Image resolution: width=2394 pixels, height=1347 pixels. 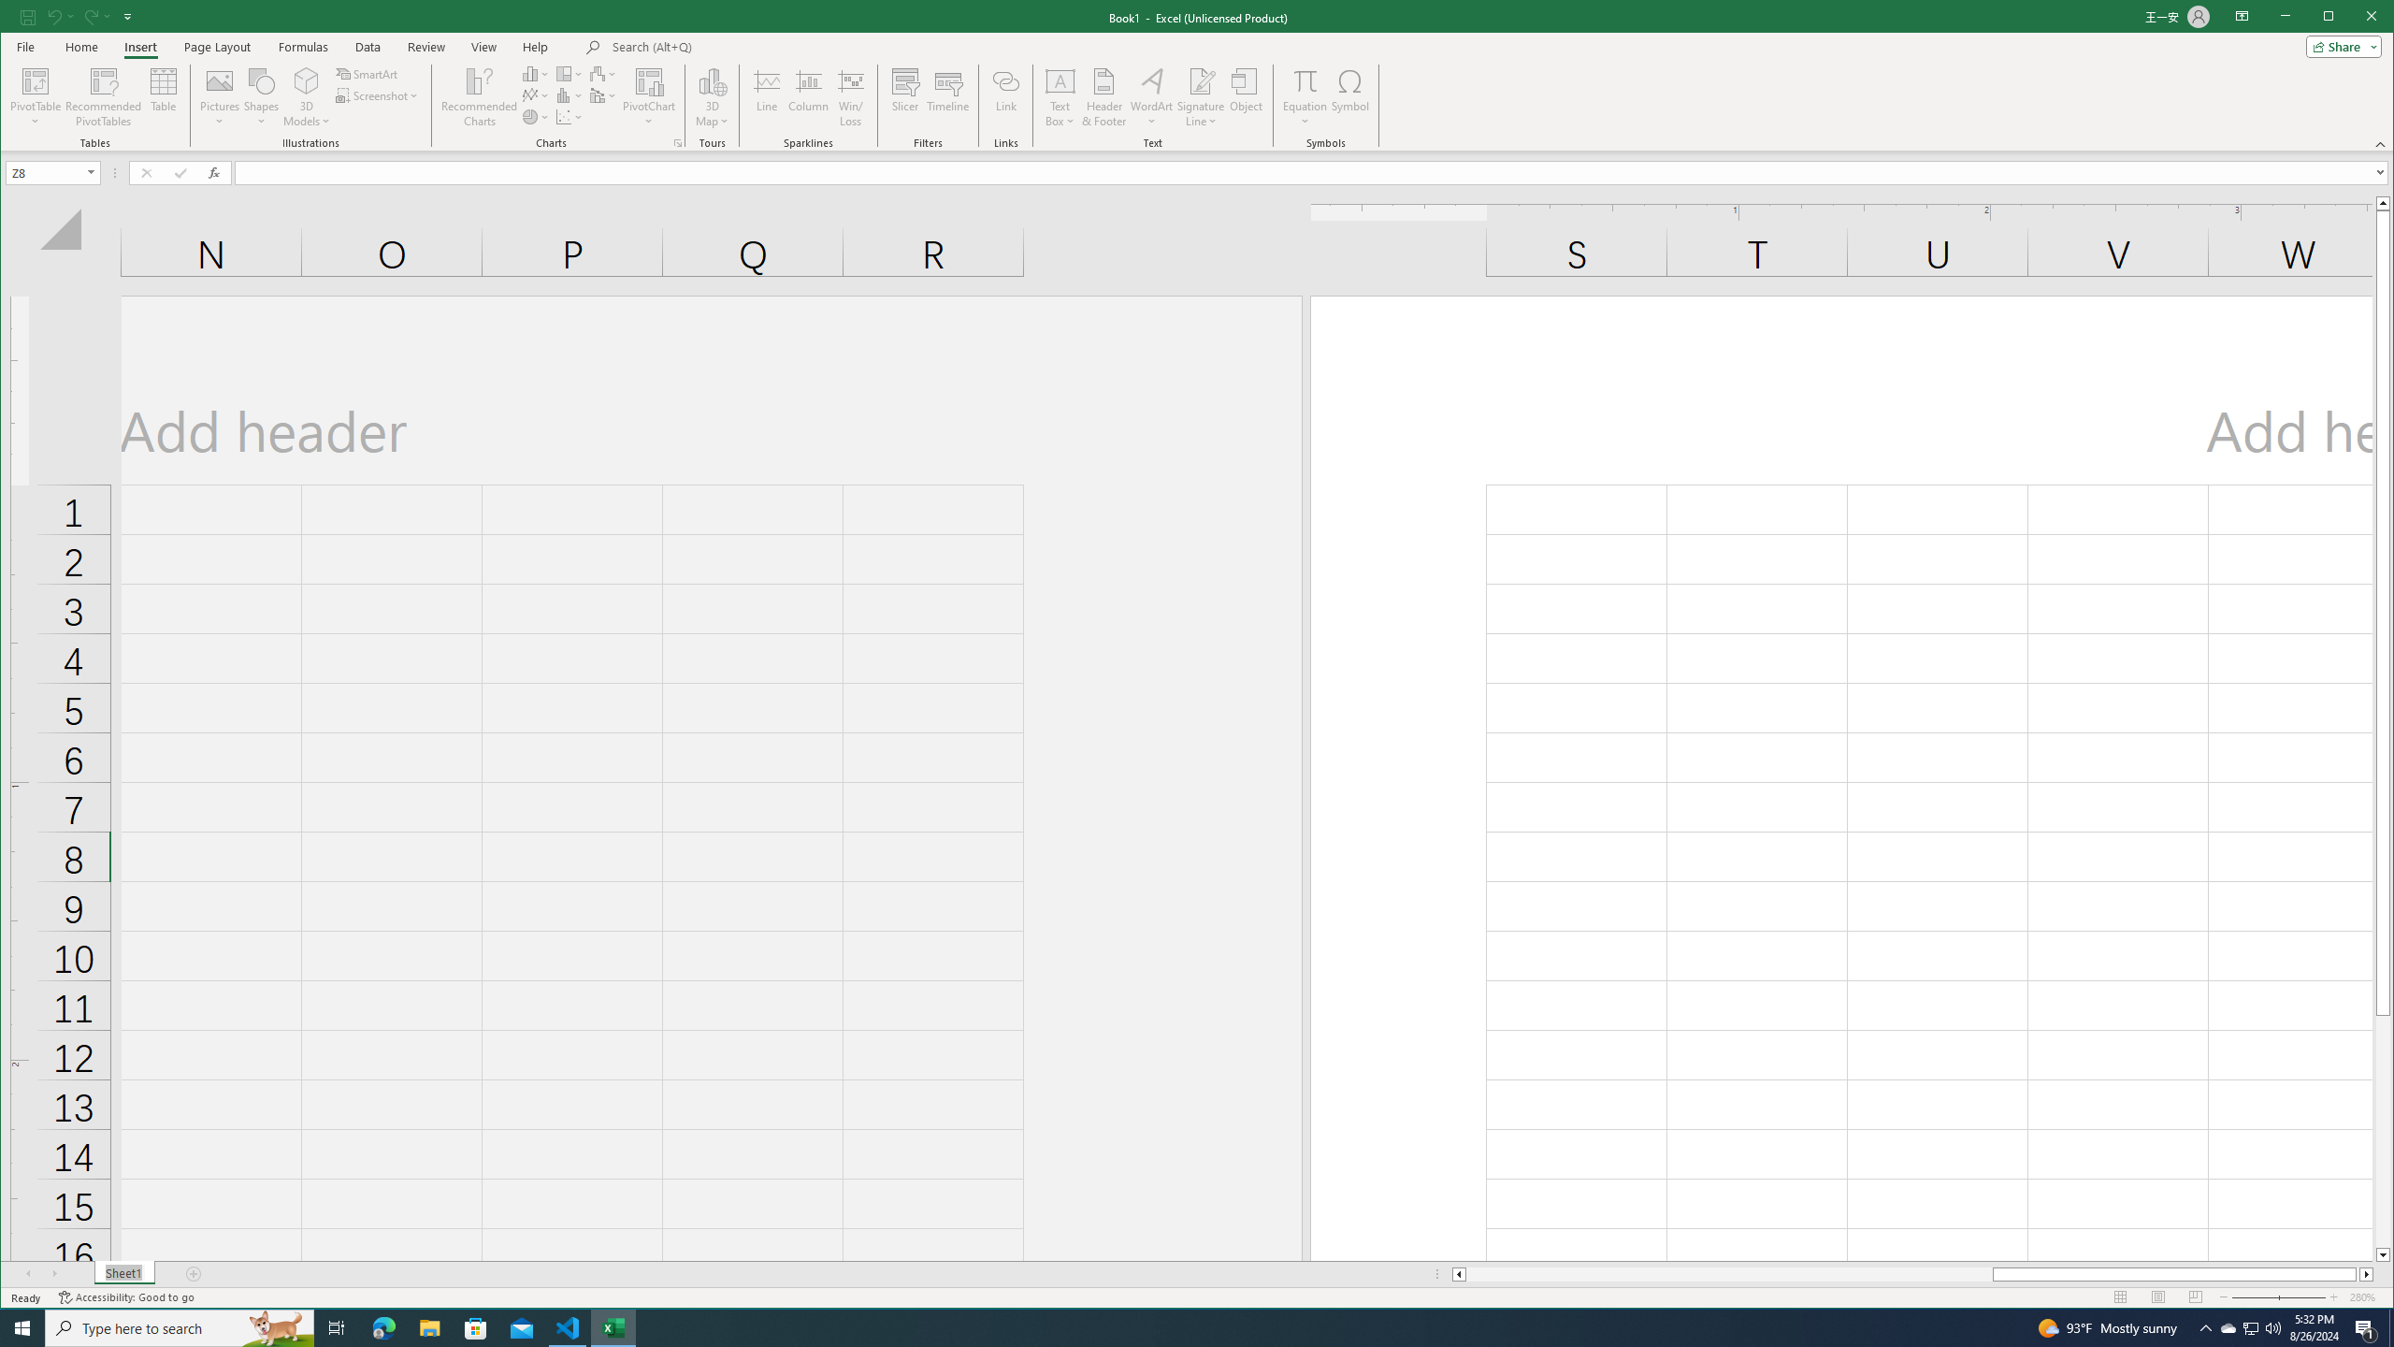 I want to click on Header & Footer..., so click(x=1103, y=97).